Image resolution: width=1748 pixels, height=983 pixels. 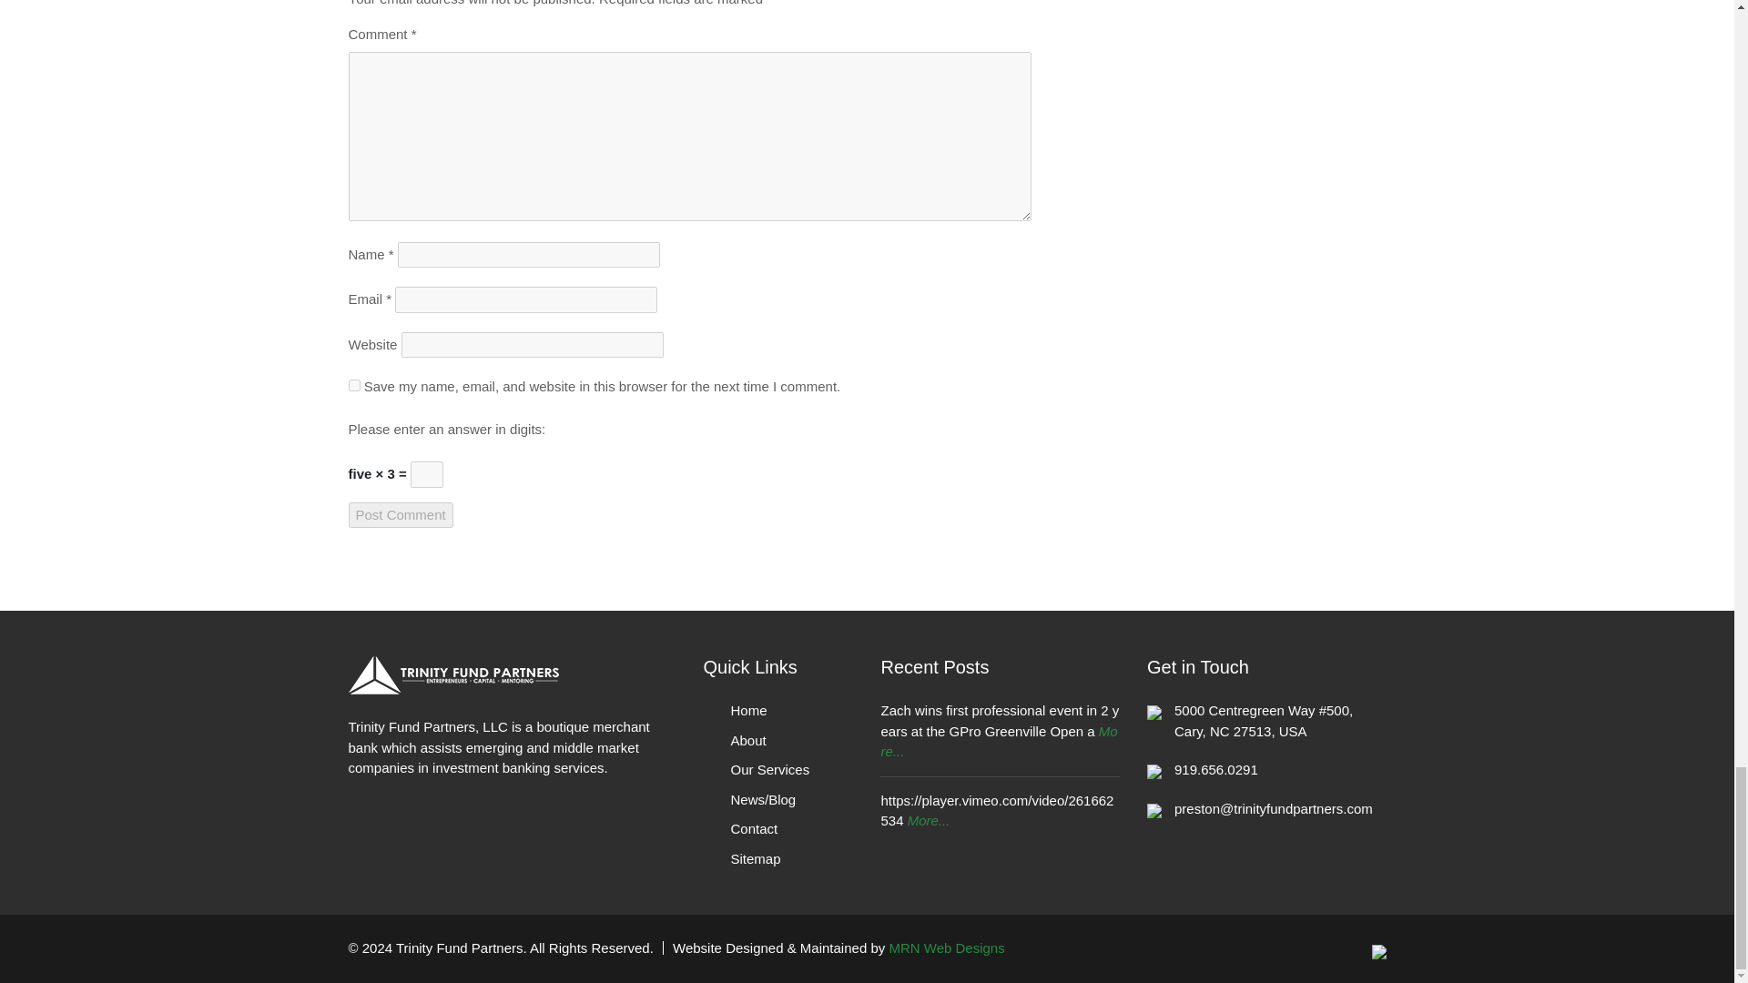 What do you see at coordinates (353, 384) in the screenshot?
I see `yes` at bounding box center [353, 384].